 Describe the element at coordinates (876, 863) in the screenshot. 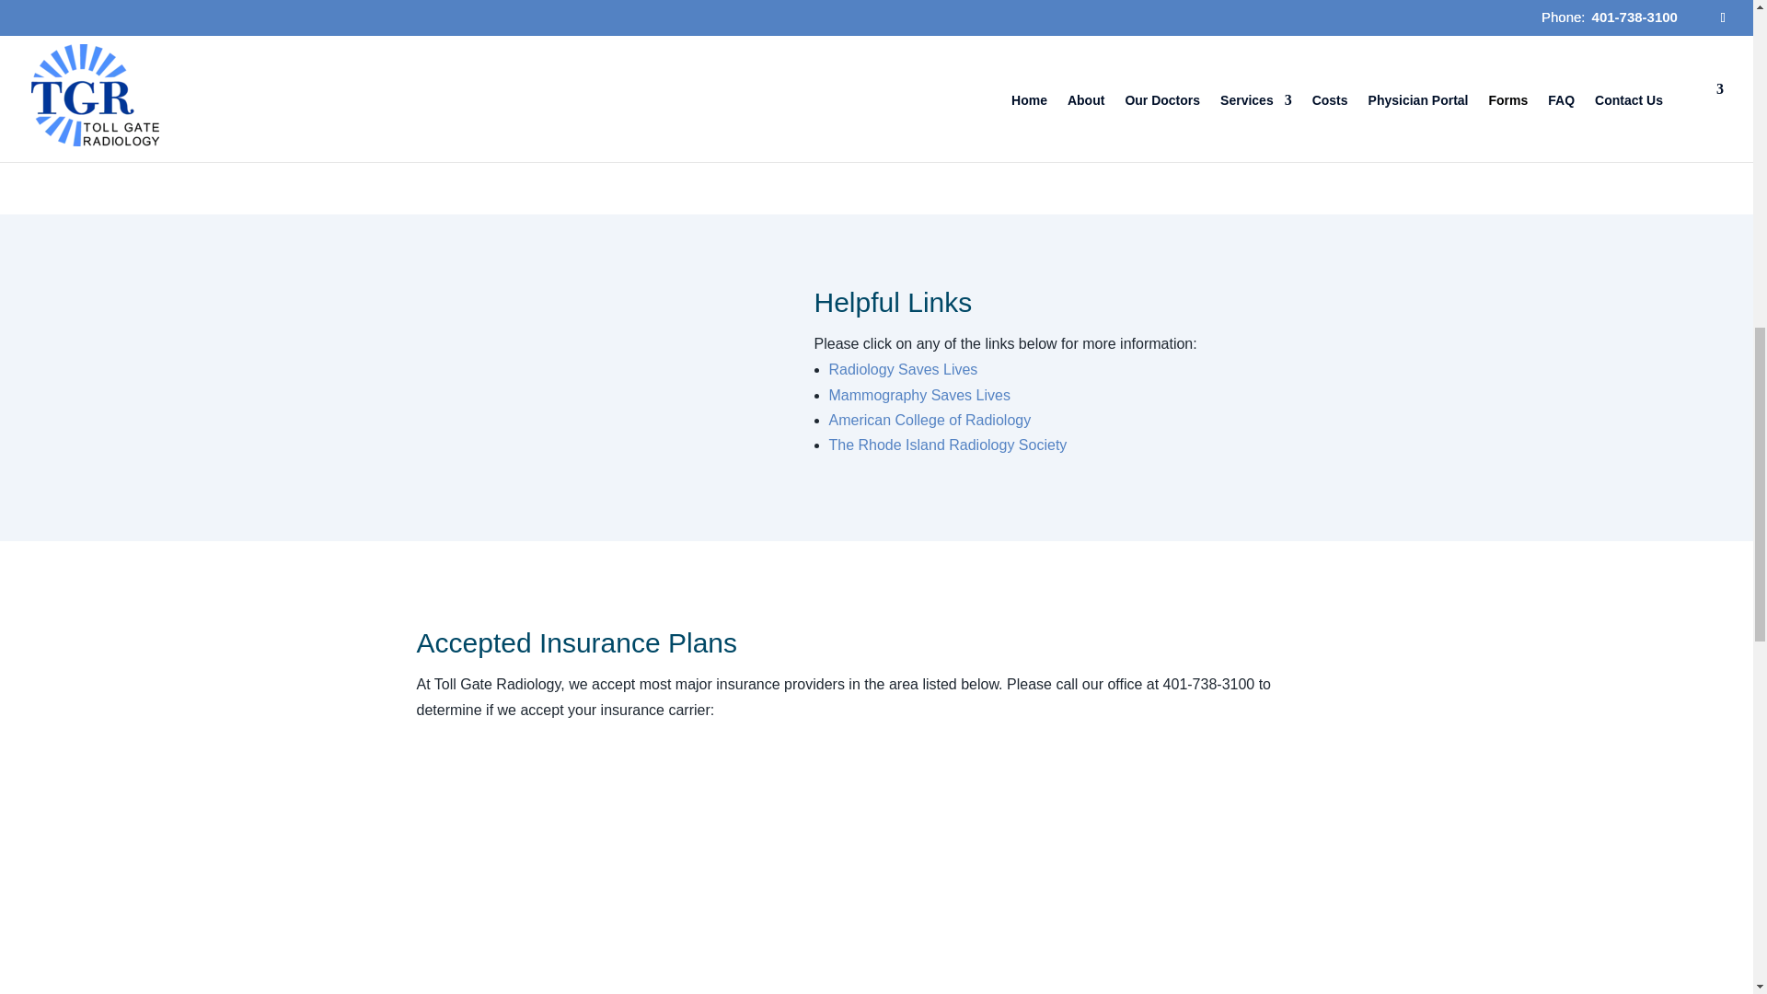

I see `insurance-logos` at that location.